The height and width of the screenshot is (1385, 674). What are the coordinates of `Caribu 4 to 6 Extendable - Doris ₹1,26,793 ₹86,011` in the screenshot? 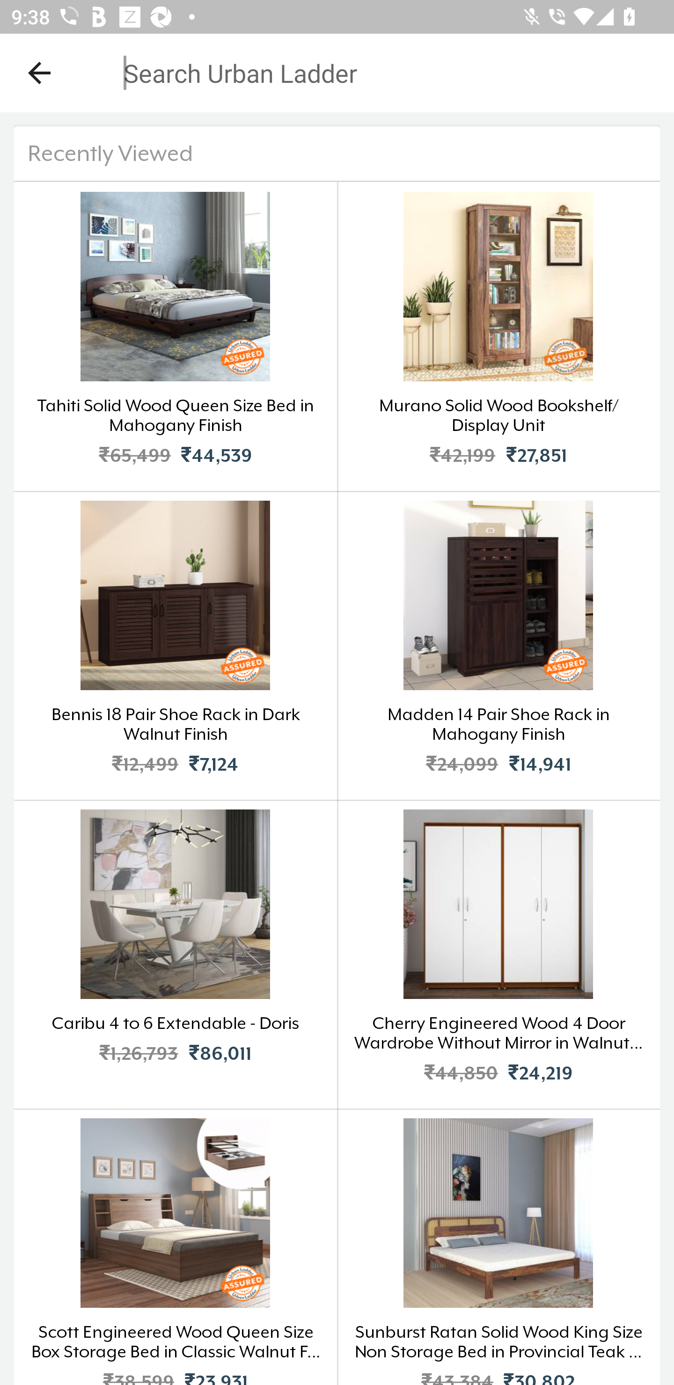 It's located at (176, 954).